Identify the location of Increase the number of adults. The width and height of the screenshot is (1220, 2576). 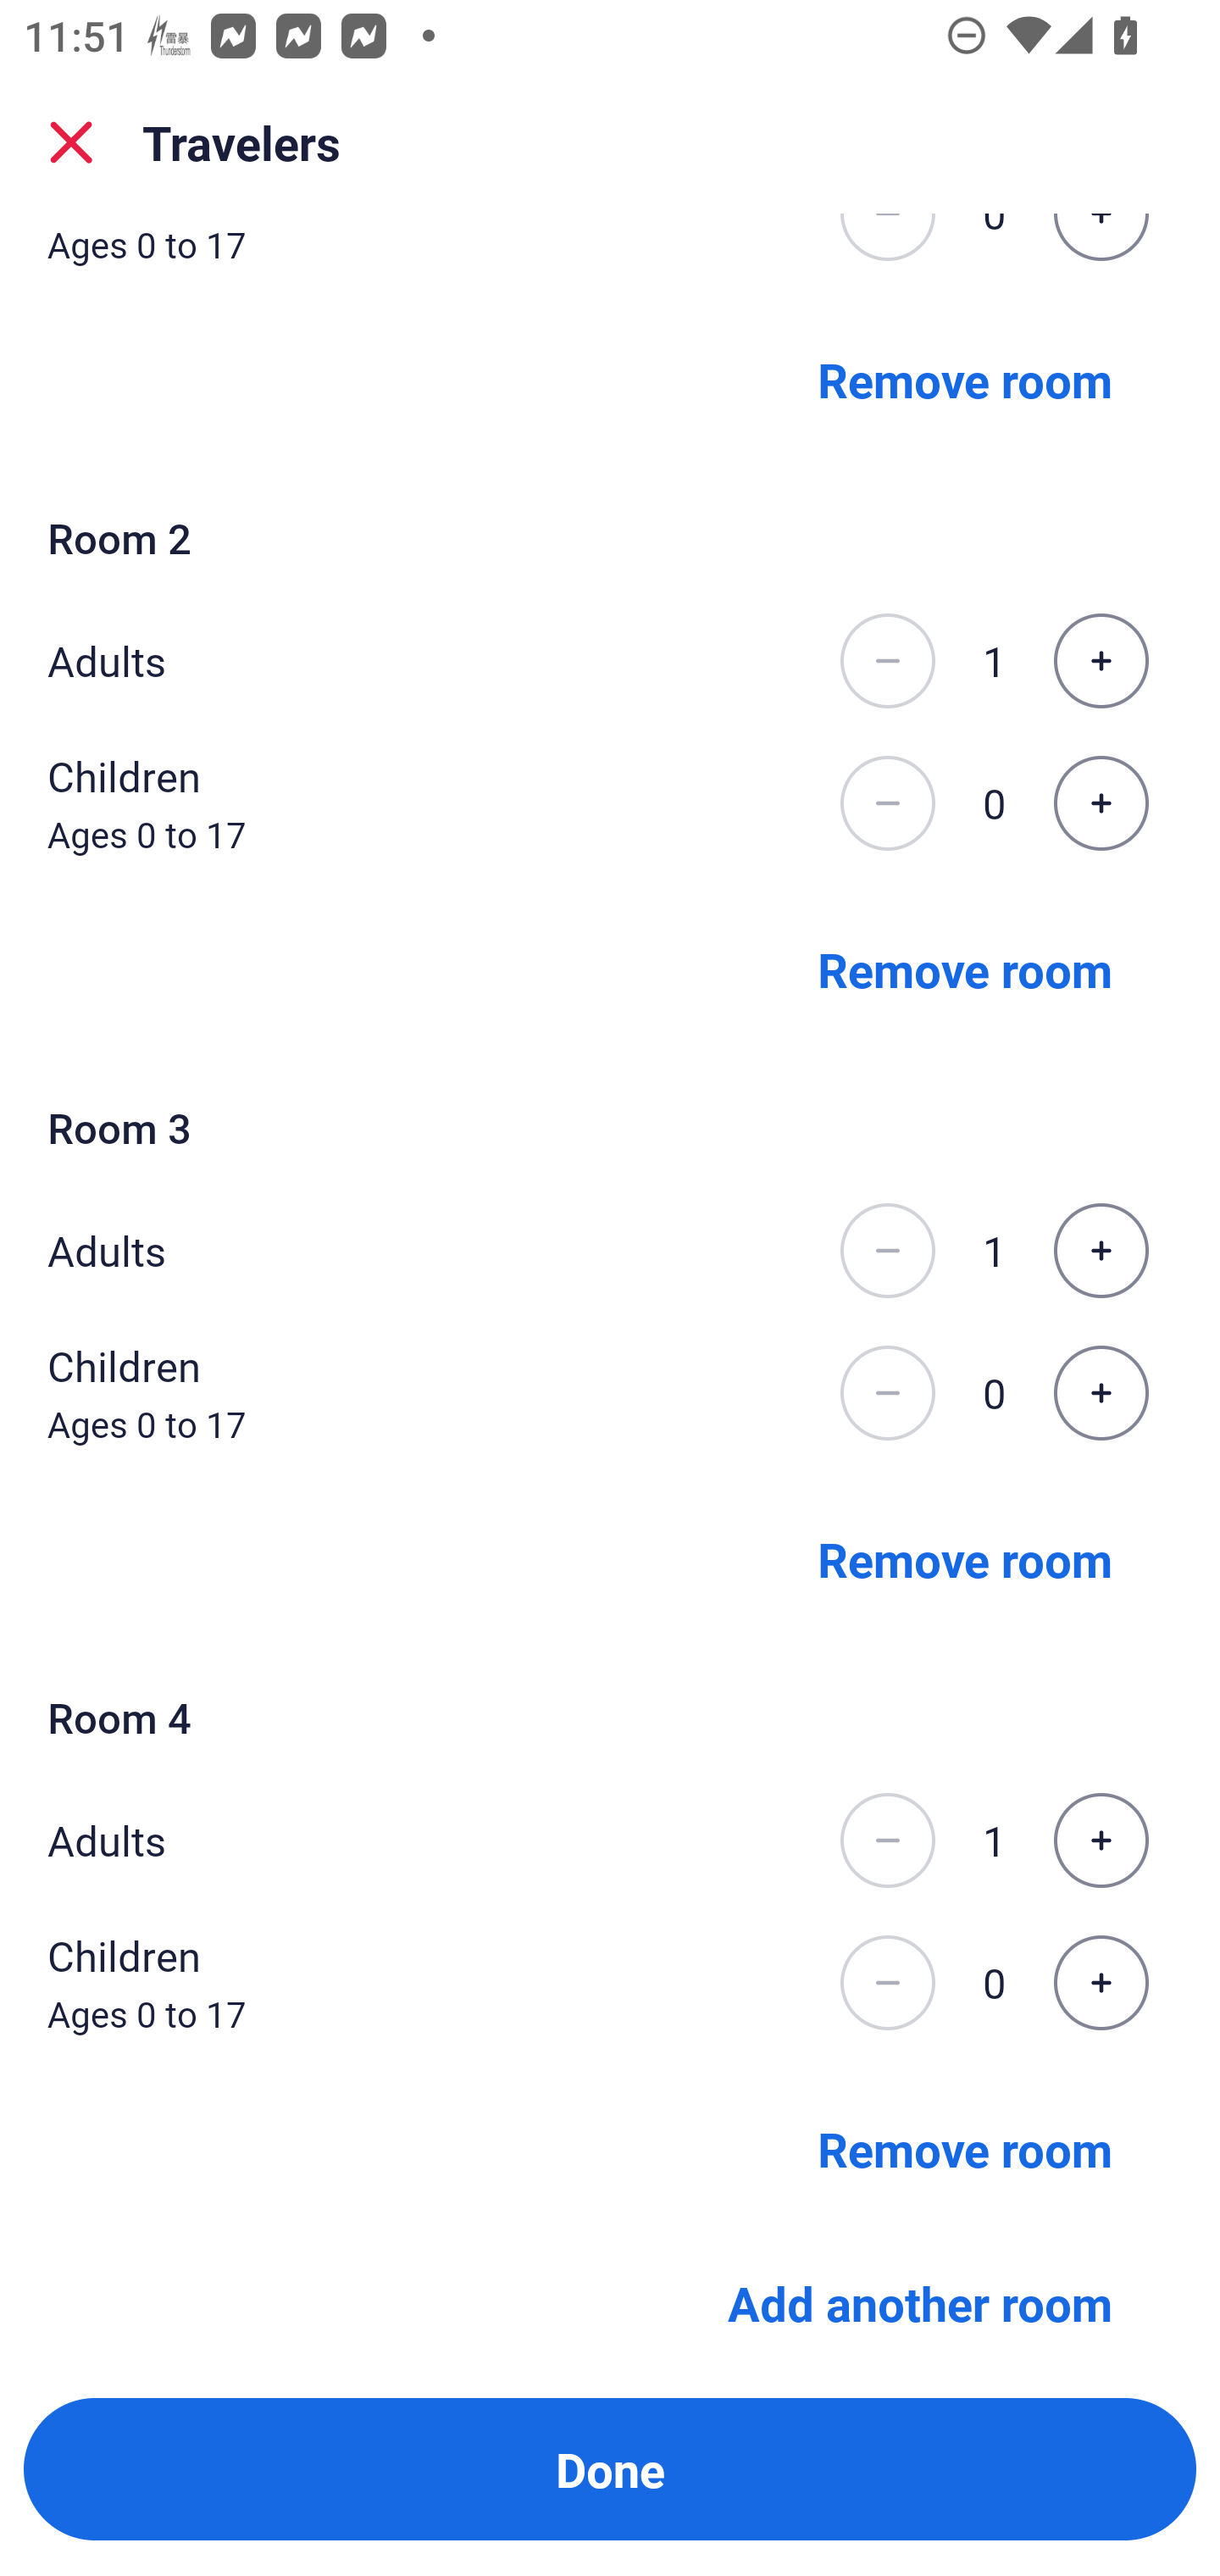
(1101, 1840).